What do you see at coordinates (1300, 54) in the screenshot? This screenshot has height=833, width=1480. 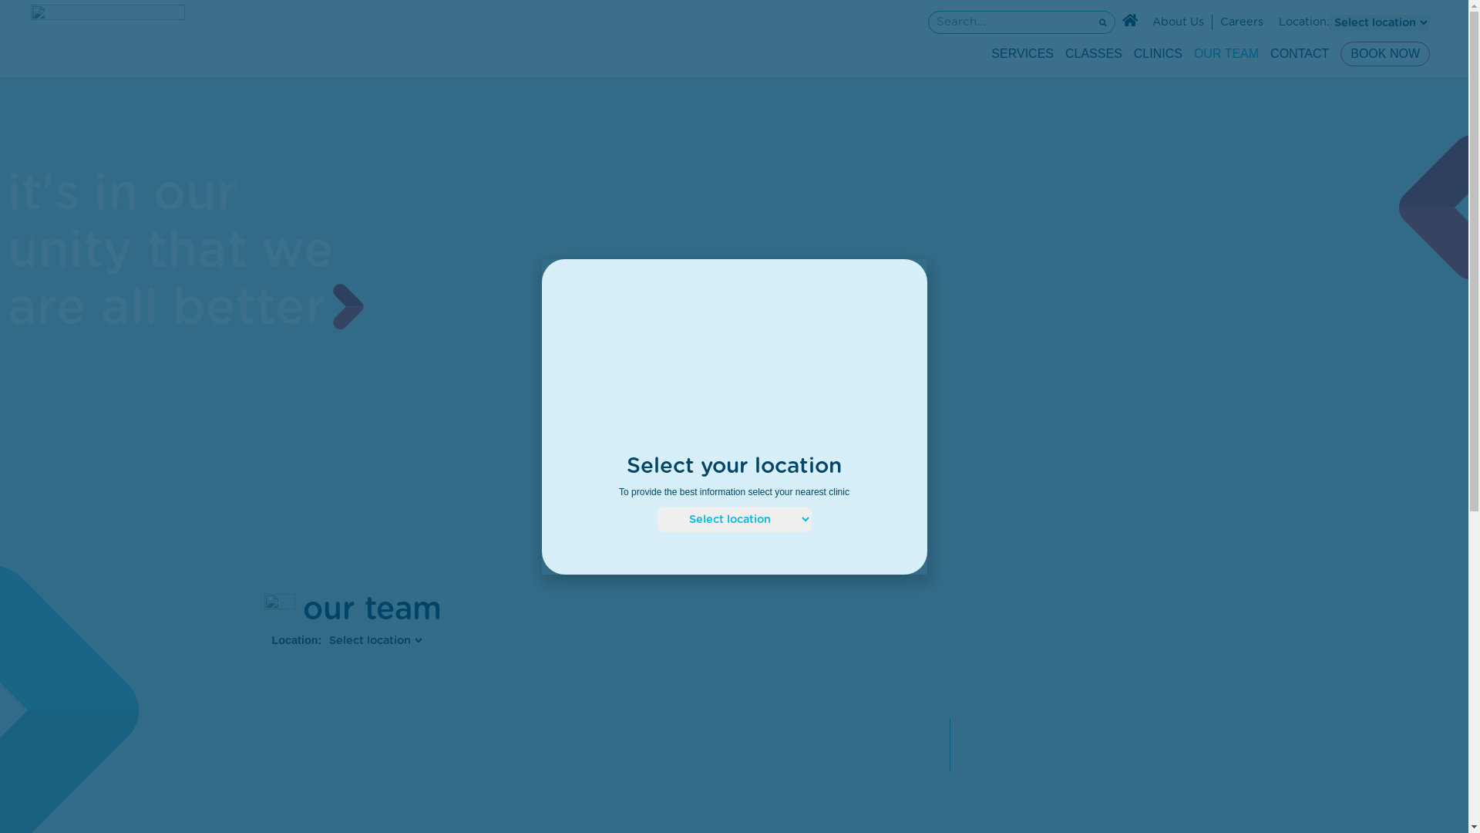 I see `CONTACT` at bounding box center [1300, 54].